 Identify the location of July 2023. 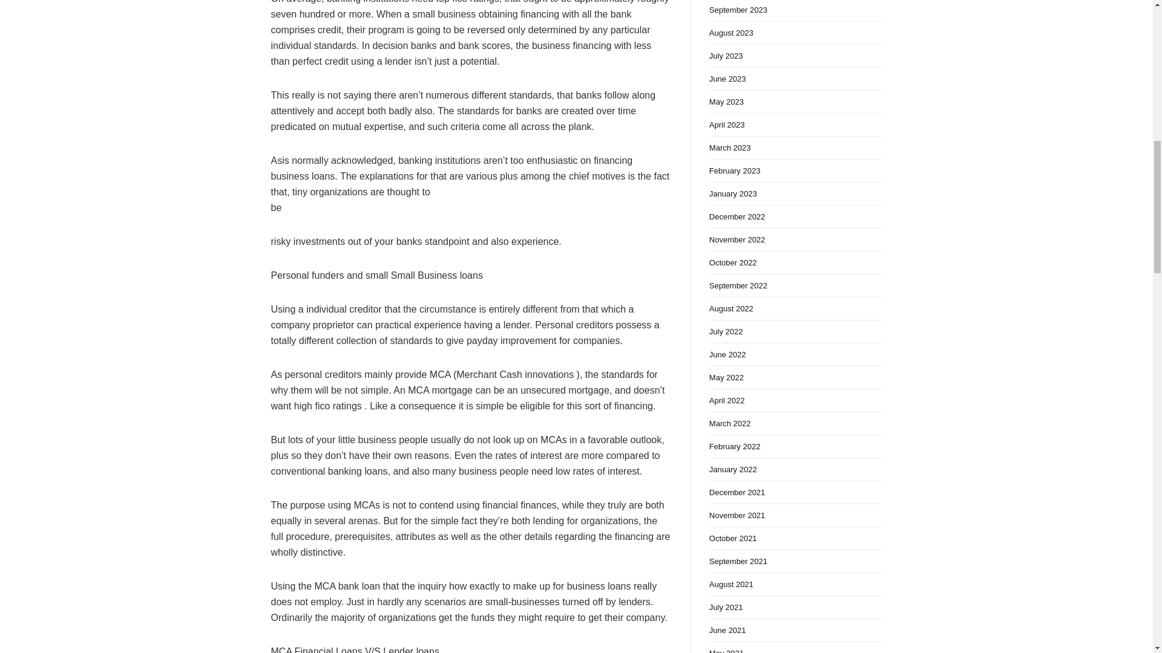
(795, 56).